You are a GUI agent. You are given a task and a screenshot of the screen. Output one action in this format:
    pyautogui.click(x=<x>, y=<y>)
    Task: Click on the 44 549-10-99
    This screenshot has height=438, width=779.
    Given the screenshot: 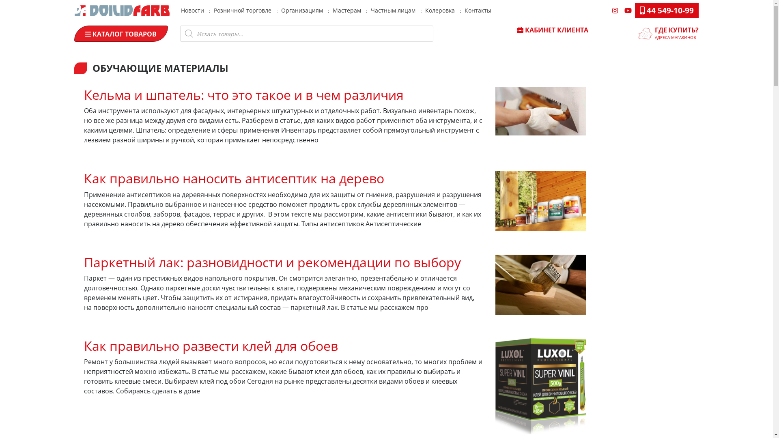 What is the action you would take?
    pyautogui.click(x=666, y=11)
    